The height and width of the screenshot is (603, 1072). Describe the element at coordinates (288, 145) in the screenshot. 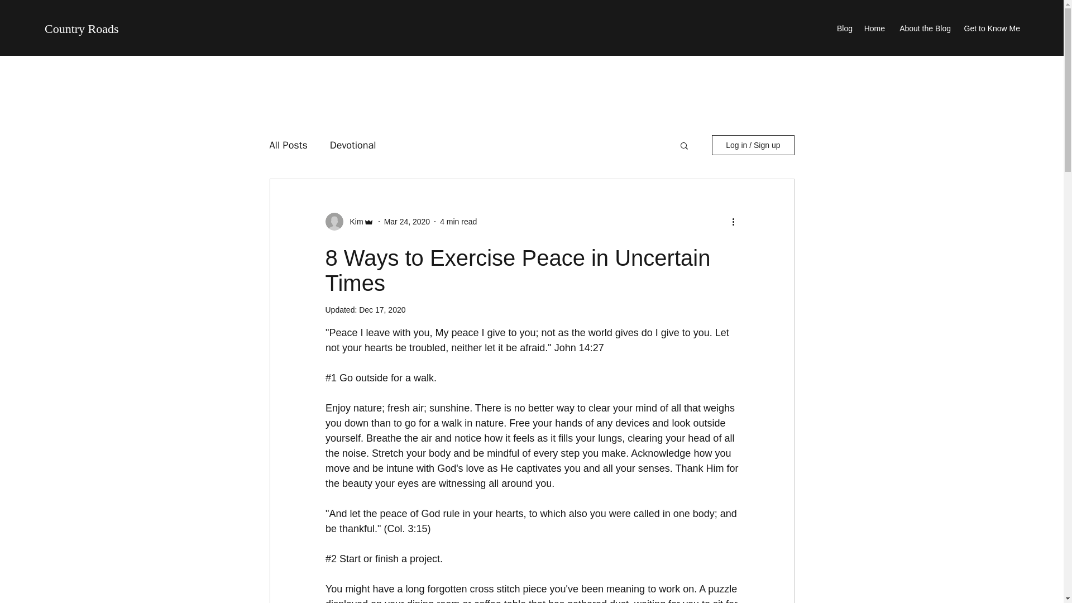

I see `All Posts` at that location.